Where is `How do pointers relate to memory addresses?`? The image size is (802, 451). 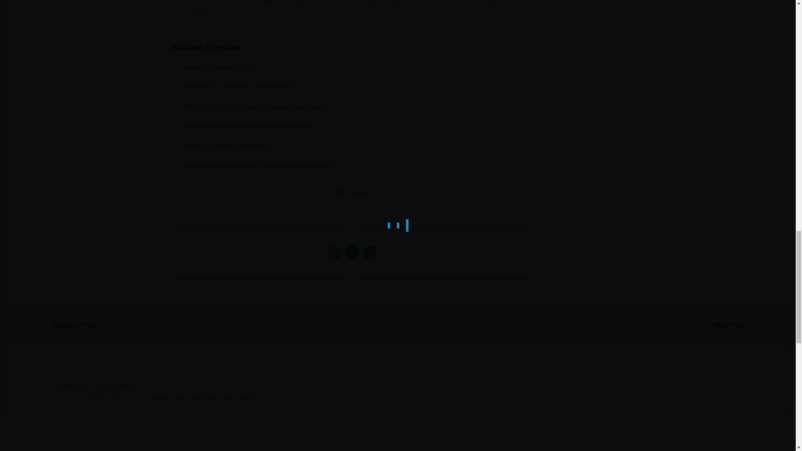 How do pointers relate to memory addresses? is located at coordinates (258, 106).